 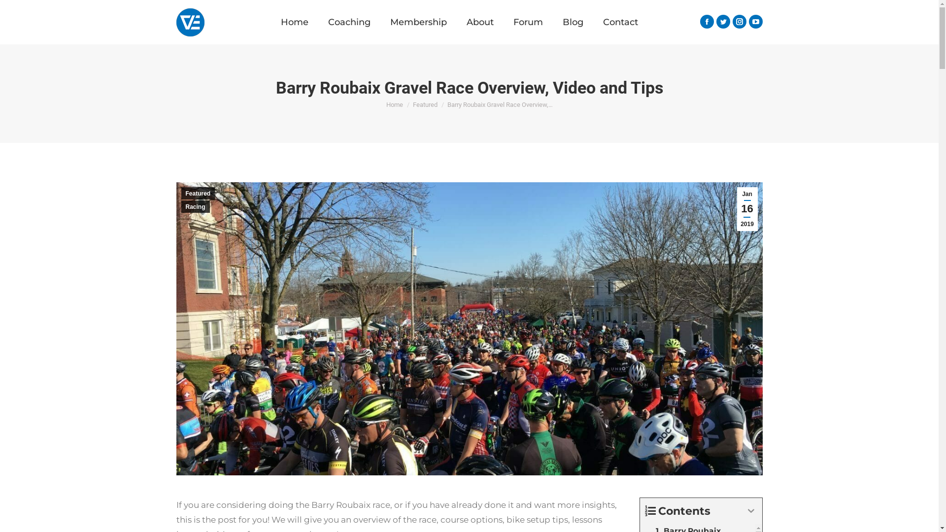 What do you see at coordinates (756, 22) in the screenshot?
I see `YouTube page opens in new window` at bounding box center [756, 22].